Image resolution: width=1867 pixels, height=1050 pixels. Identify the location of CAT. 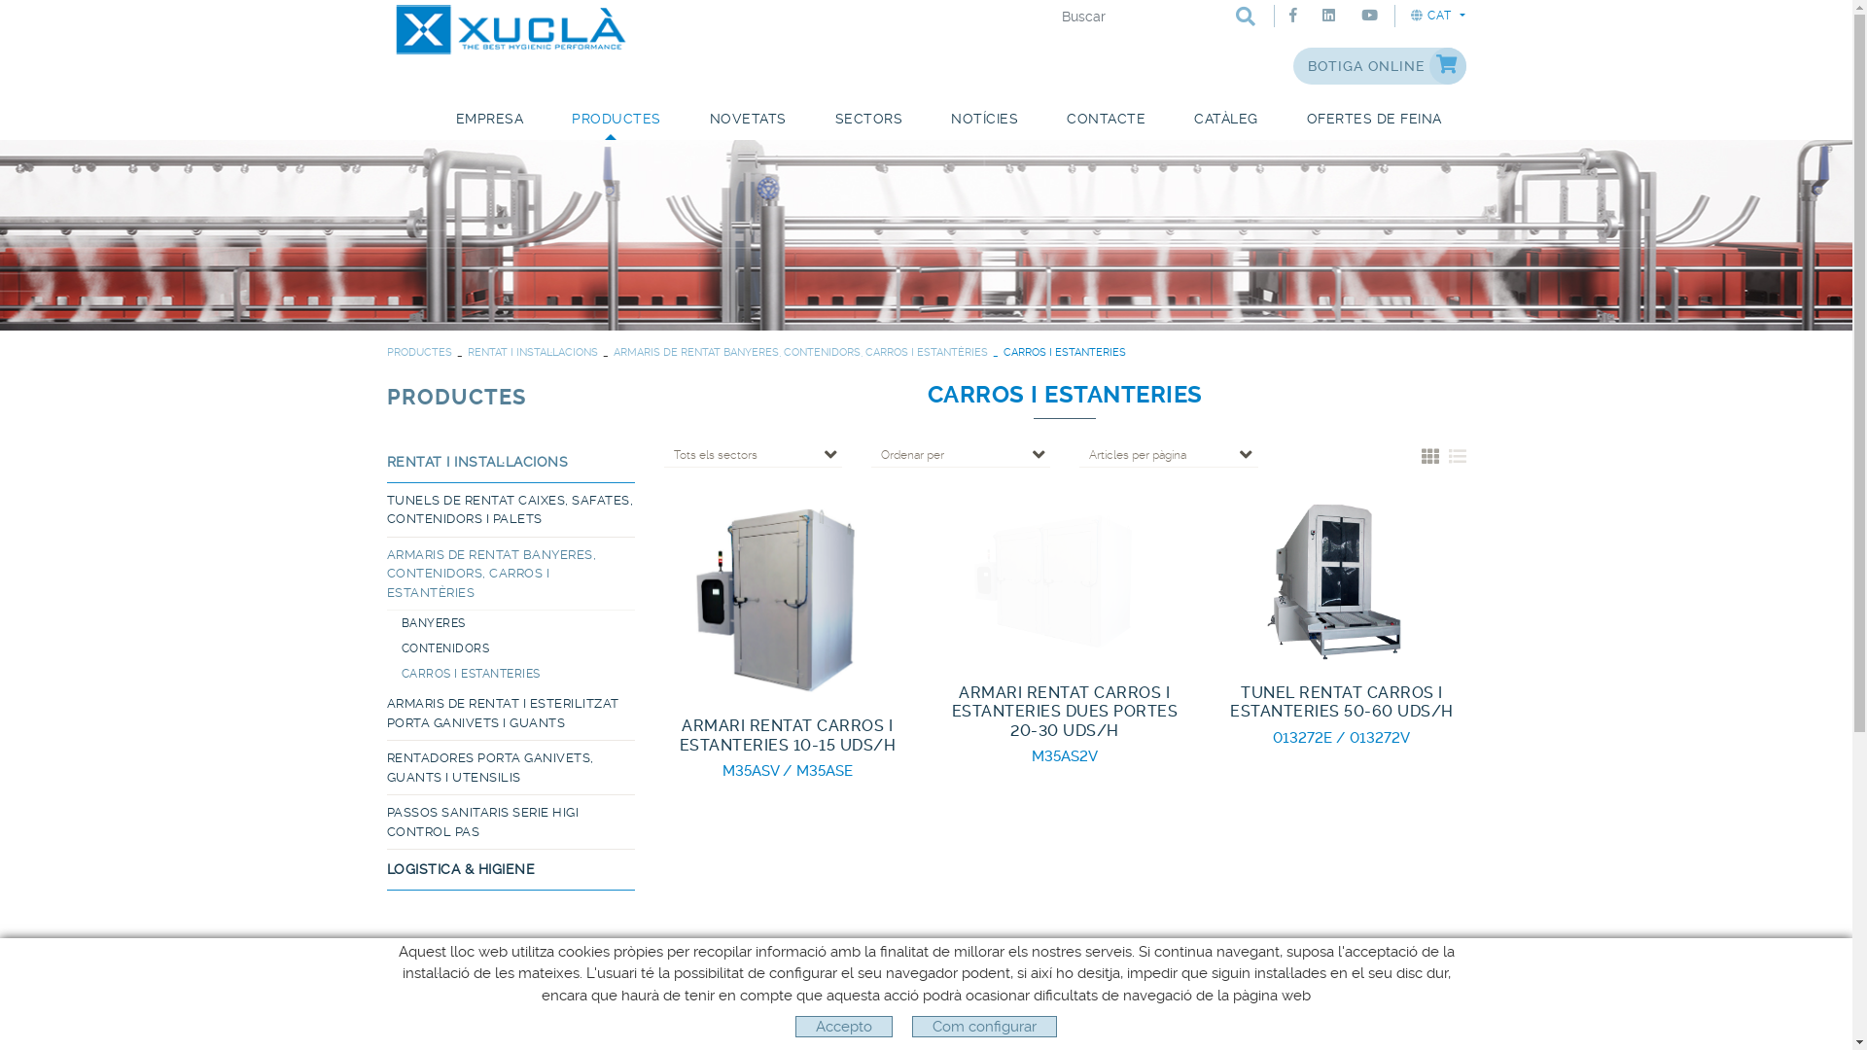
(1437, 16).